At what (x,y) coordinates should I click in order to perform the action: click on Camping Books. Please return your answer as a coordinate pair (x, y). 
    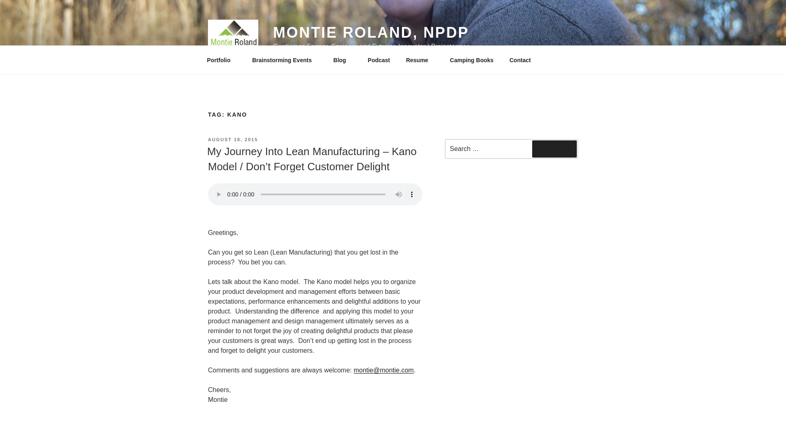
    Looking at the image, I should click on (472, 60).